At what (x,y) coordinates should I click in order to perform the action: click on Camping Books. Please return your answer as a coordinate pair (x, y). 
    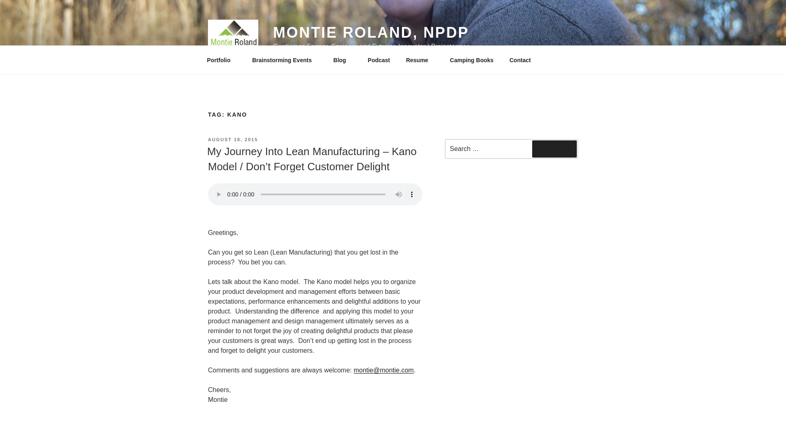
    Looking at the image, I should click on (472, 60).